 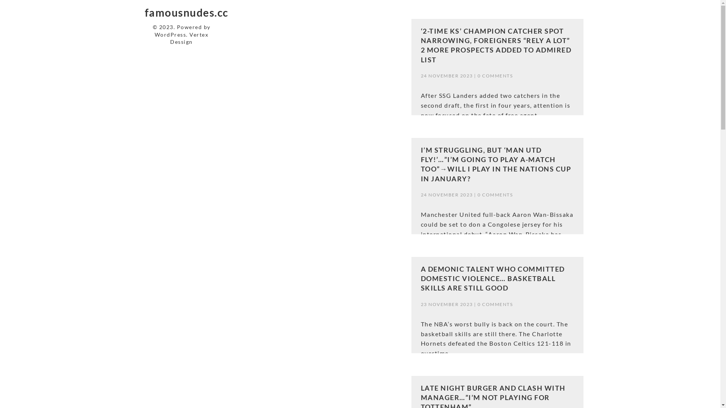 What do you see at coordinates (186, 12) in the screenshot?
I see `famousnudes.cc` at bounding box center [186, 12].